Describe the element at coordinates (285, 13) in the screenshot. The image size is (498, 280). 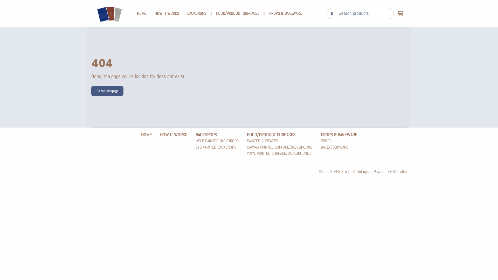
I see `PROPS & BAKEWARE` at that location.